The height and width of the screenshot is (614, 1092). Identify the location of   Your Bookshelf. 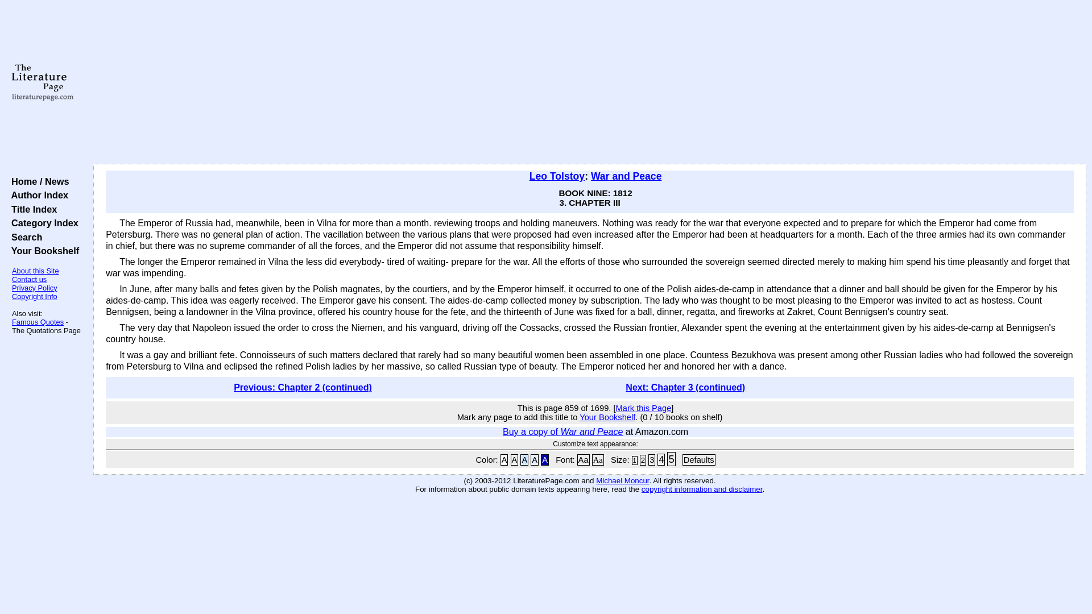
(42, 251).